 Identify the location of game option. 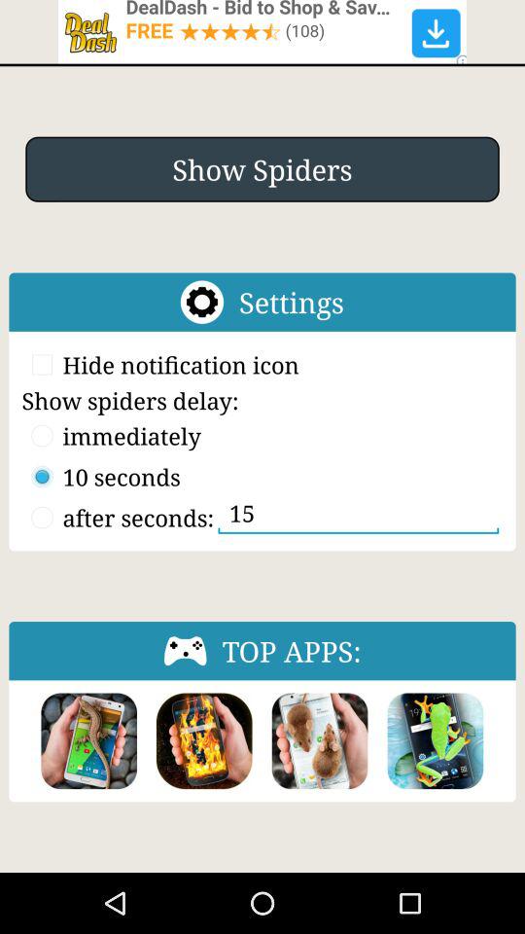
(436, 741).